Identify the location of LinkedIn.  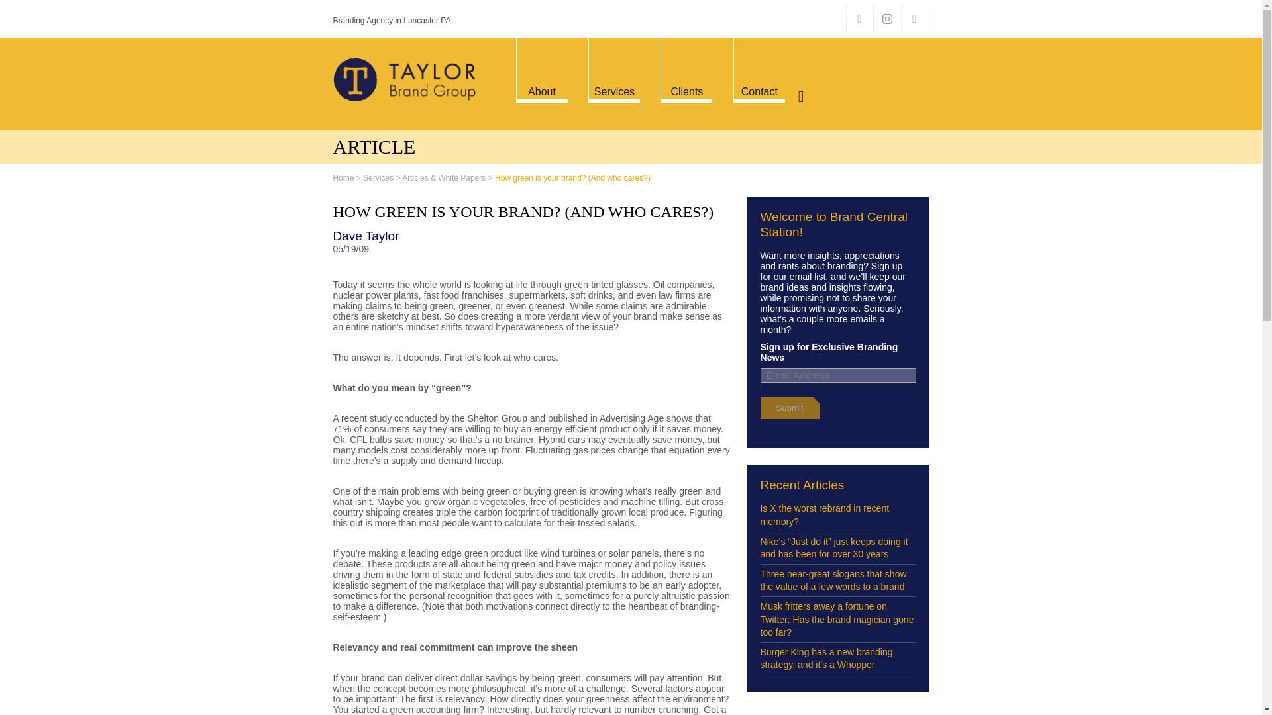
(914, 18).